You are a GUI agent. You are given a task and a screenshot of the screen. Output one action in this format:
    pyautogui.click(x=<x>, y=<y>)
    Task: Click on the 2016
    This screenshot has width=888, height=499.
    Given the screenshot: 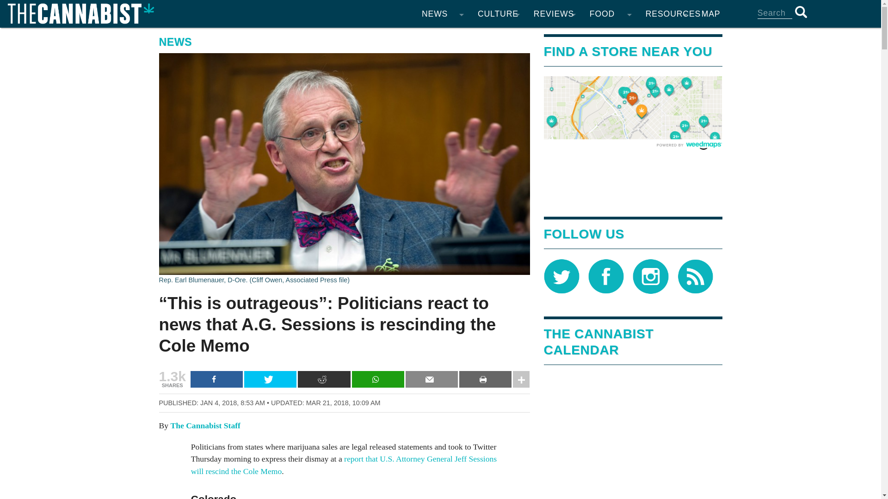 What is the action you would take?
    pyautogui.click(x=387, y=166)
    